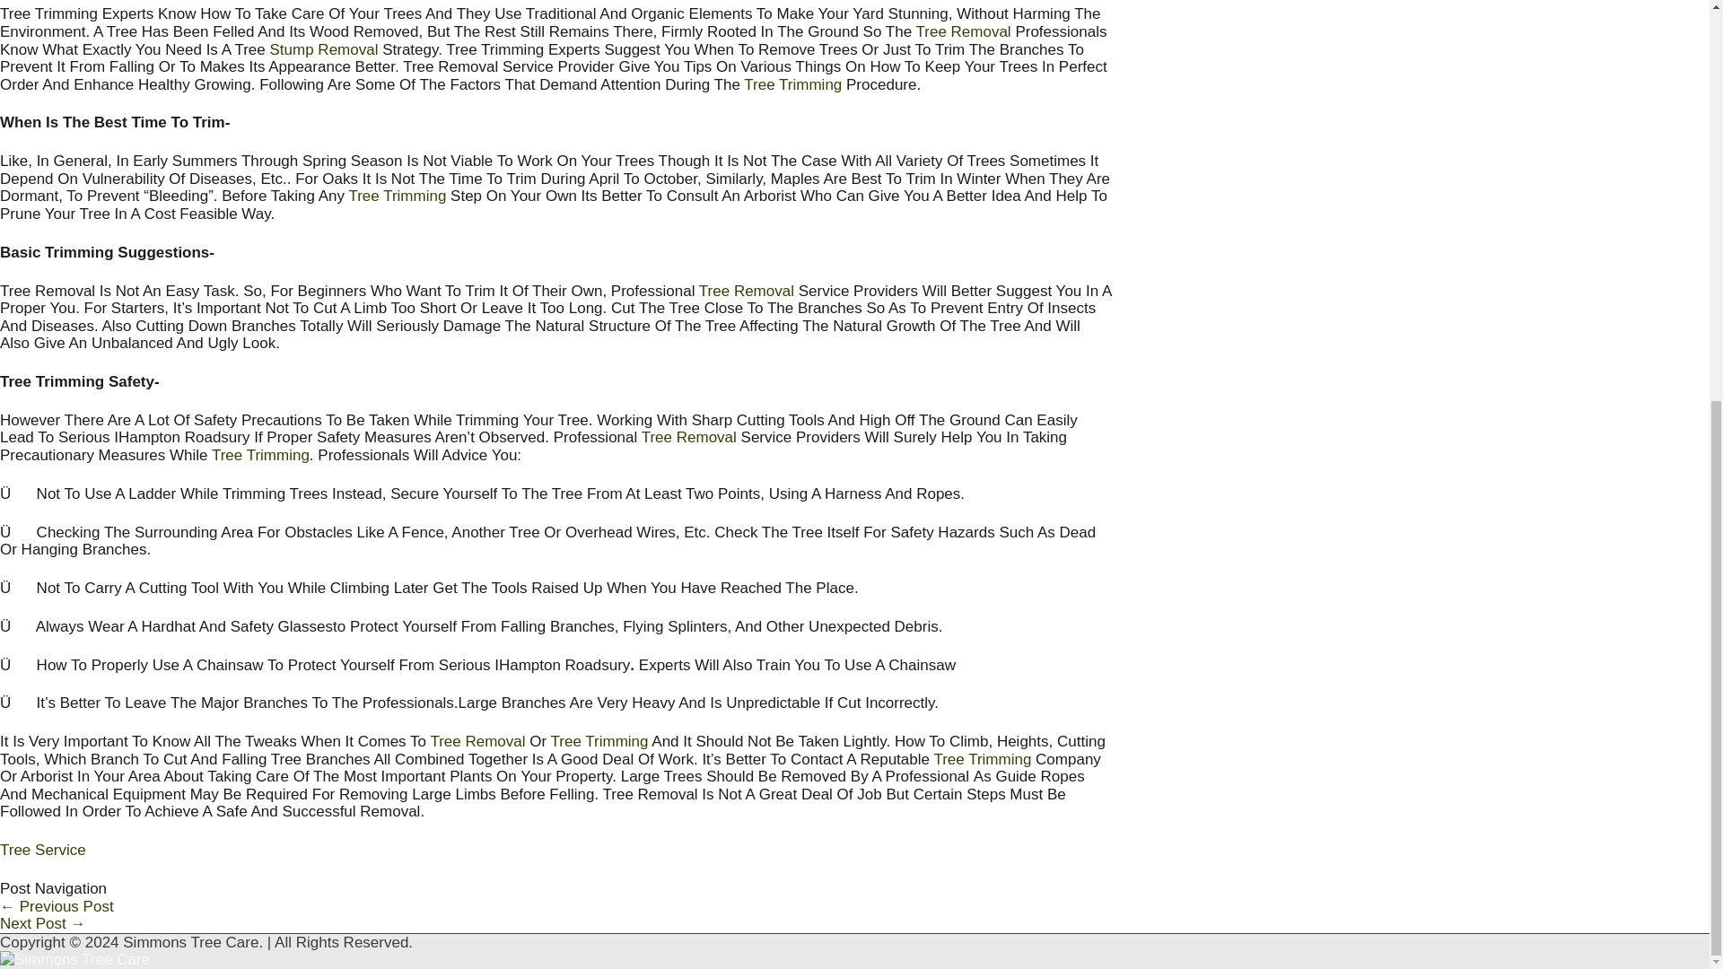  I want to click on Tree Trimming, so click(982, 759).